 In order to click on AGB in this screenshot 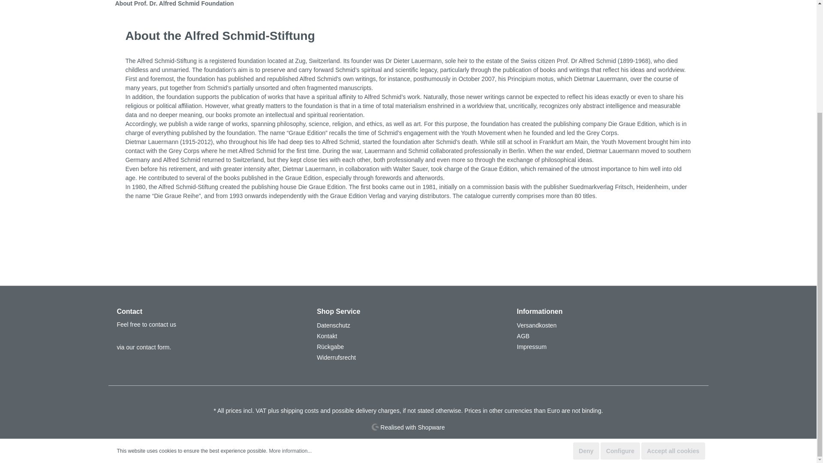, I will do `click(523, 336)`.